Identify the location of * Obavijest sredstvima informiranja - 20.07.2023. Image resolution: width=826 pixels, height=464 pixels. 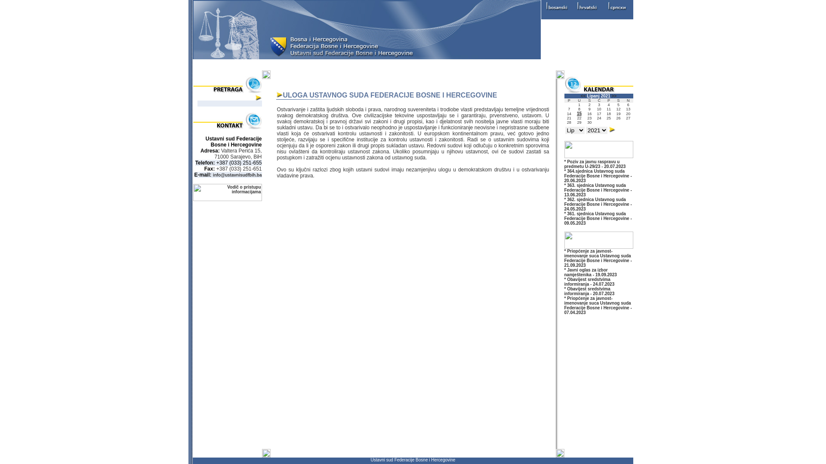
(589, 291).